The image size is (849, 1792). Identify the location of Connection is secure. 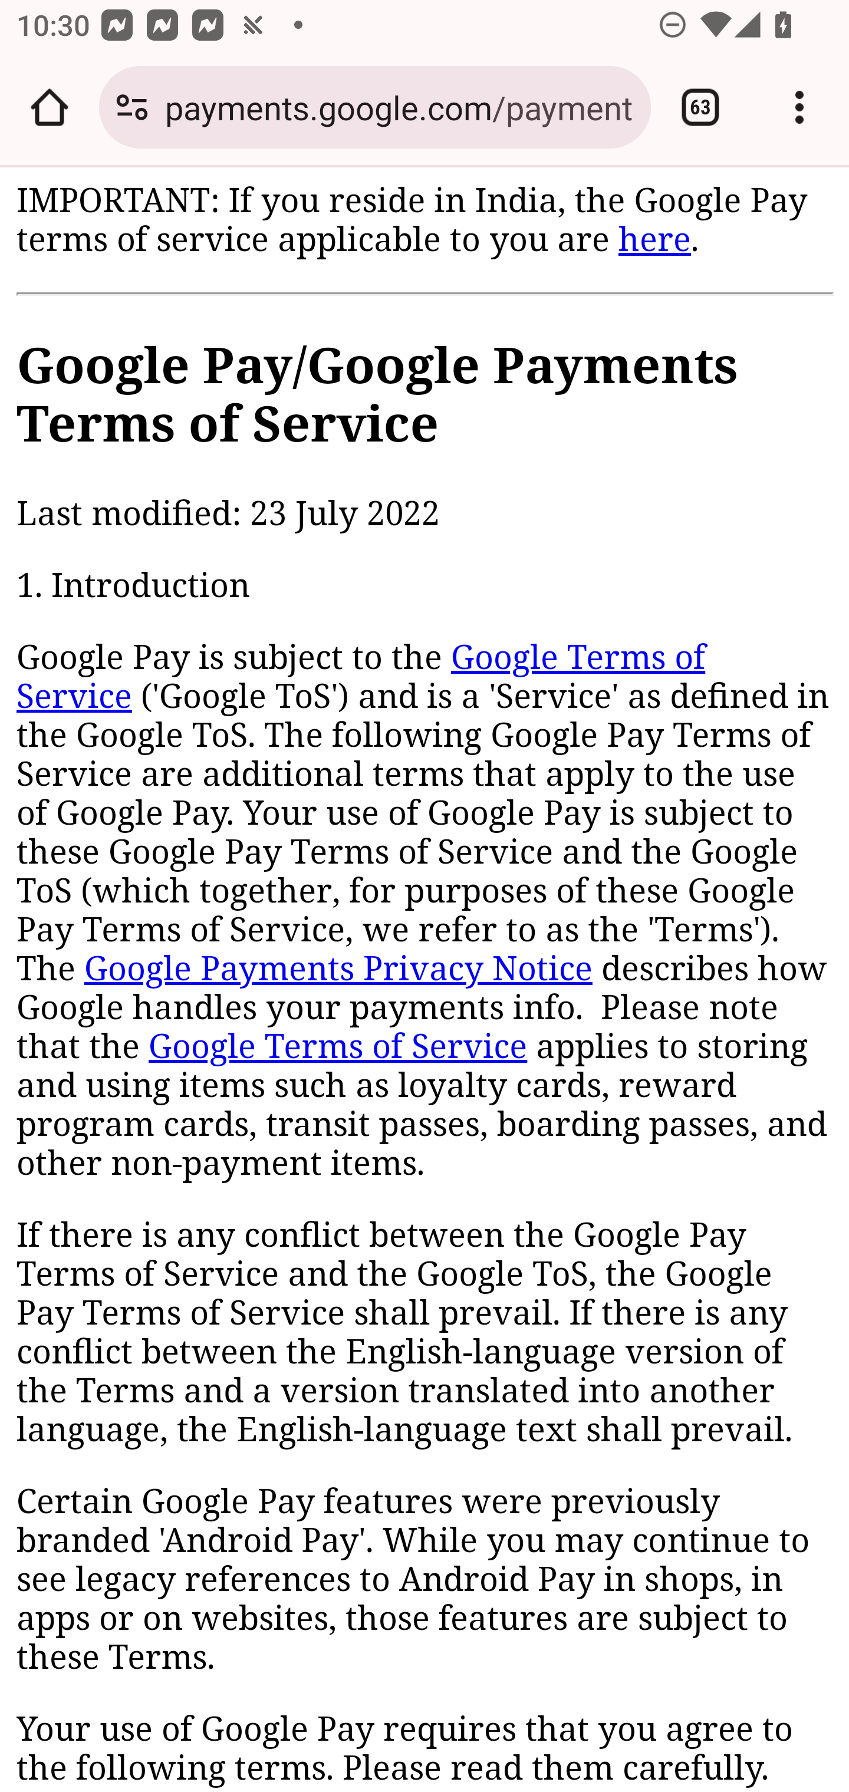
(132, 107).